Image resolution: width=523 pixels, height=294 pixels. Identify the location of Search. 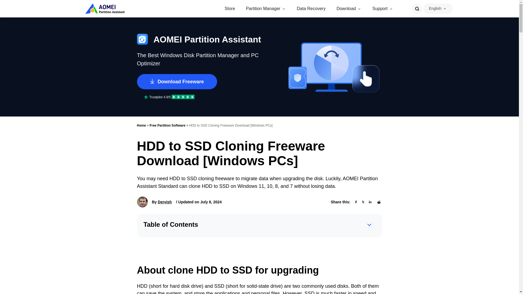
(417, 9).